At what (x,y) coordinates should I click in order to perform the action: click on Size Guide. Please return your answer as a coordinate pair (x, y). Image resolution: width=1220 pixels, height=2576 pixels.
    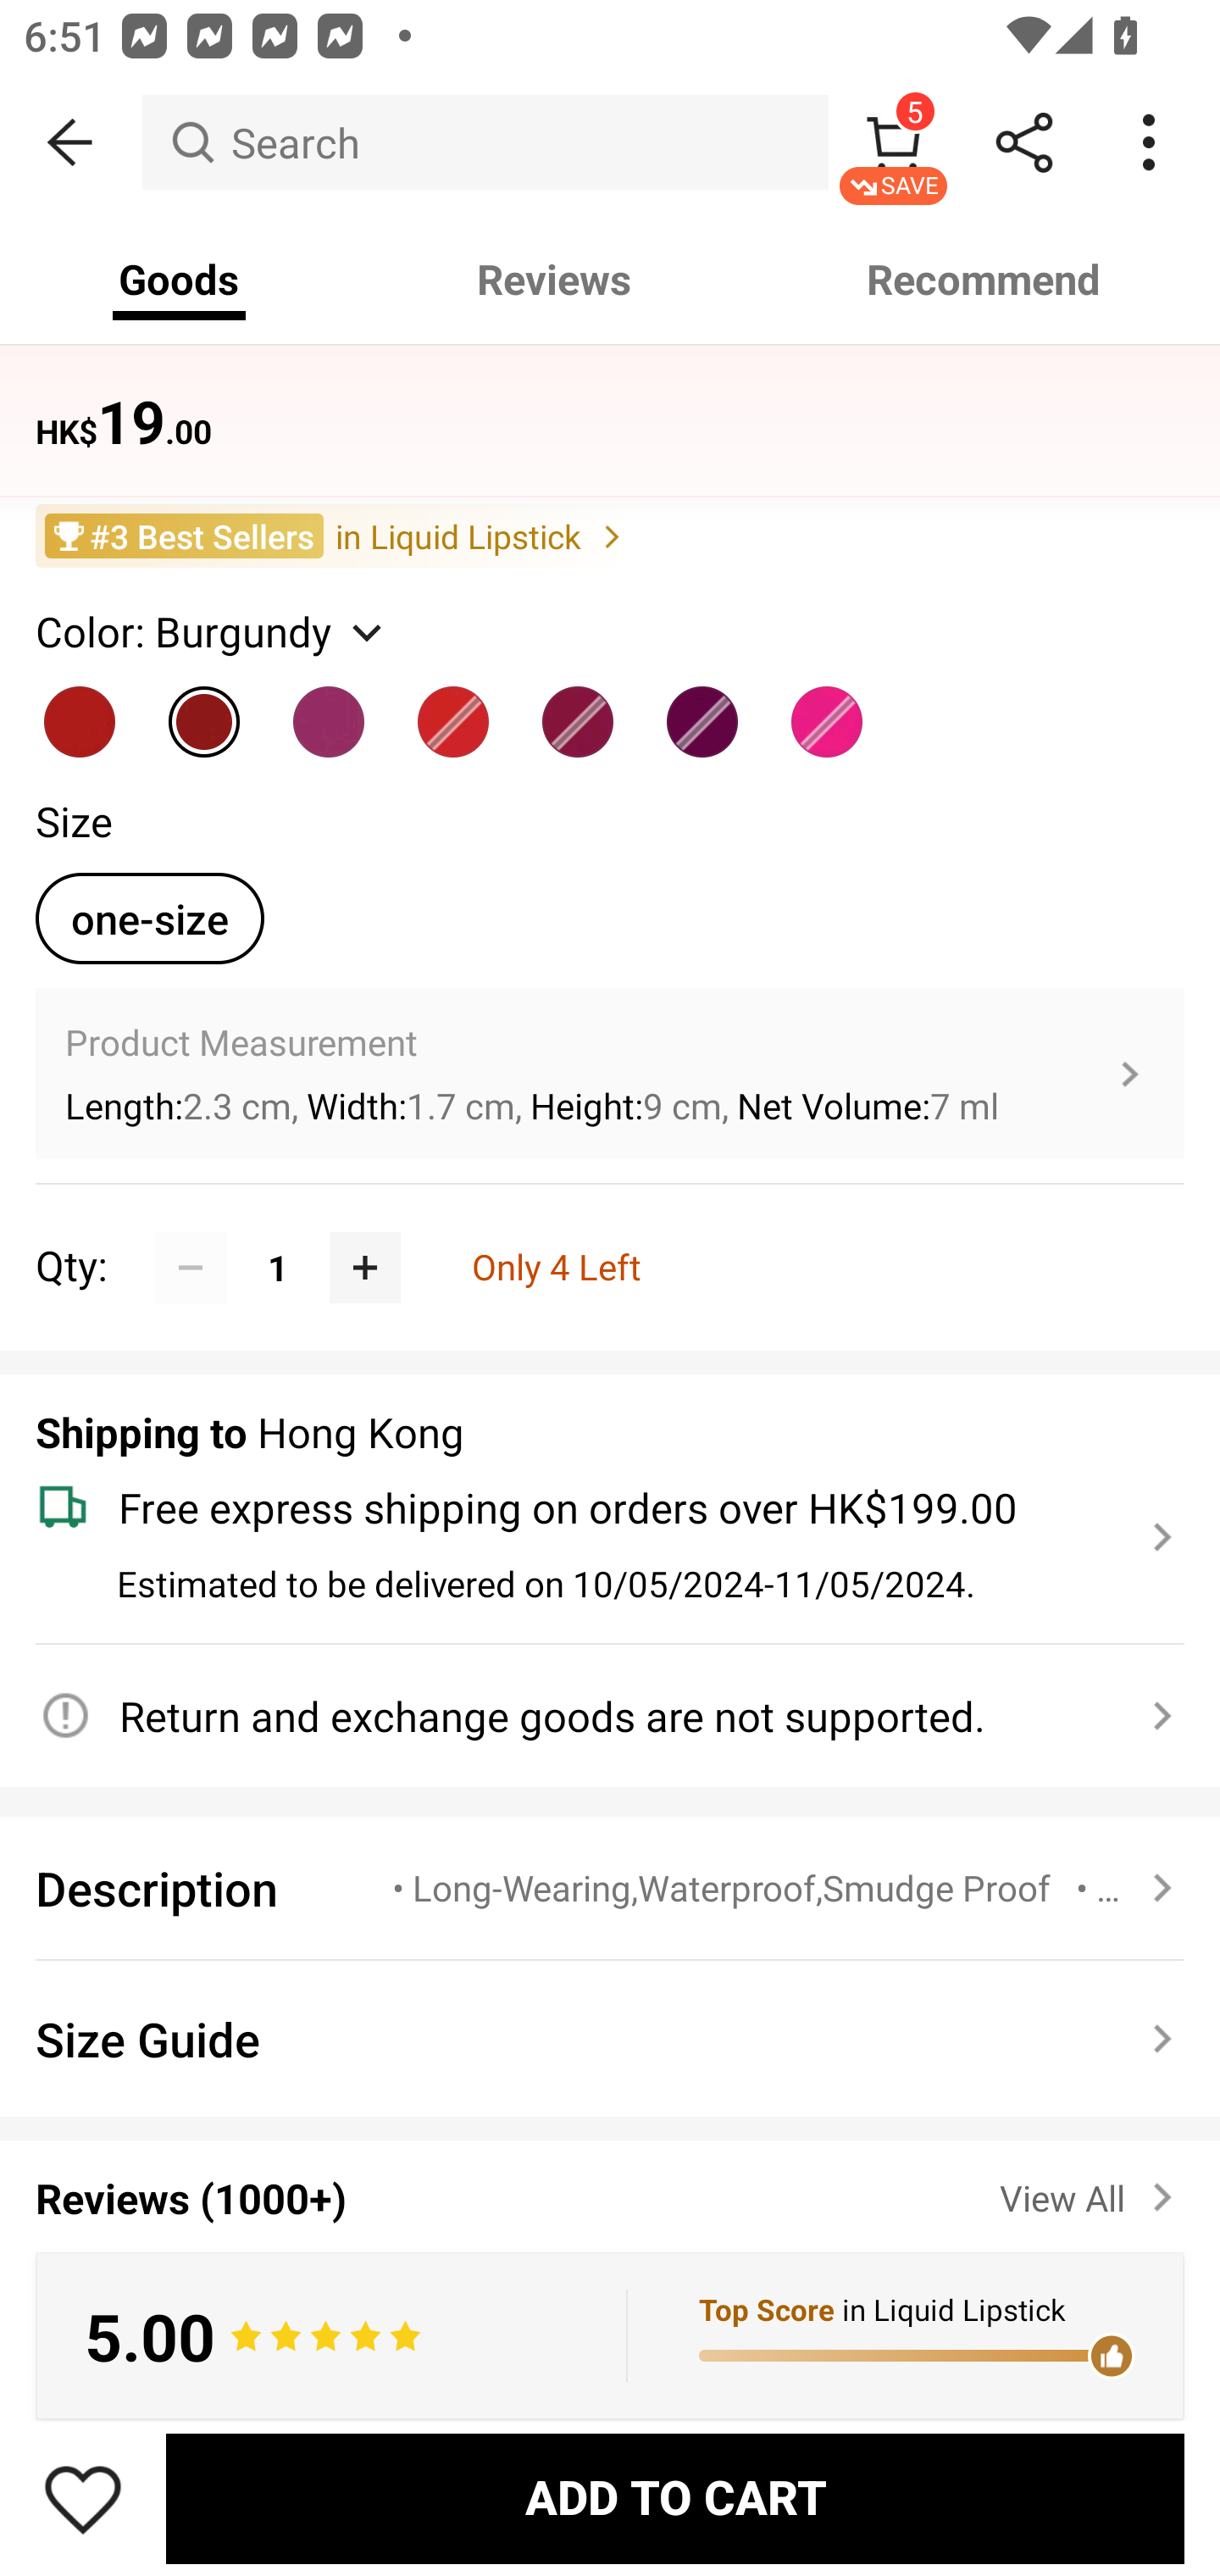
    Looking at the image, I should click on (610, 2039).